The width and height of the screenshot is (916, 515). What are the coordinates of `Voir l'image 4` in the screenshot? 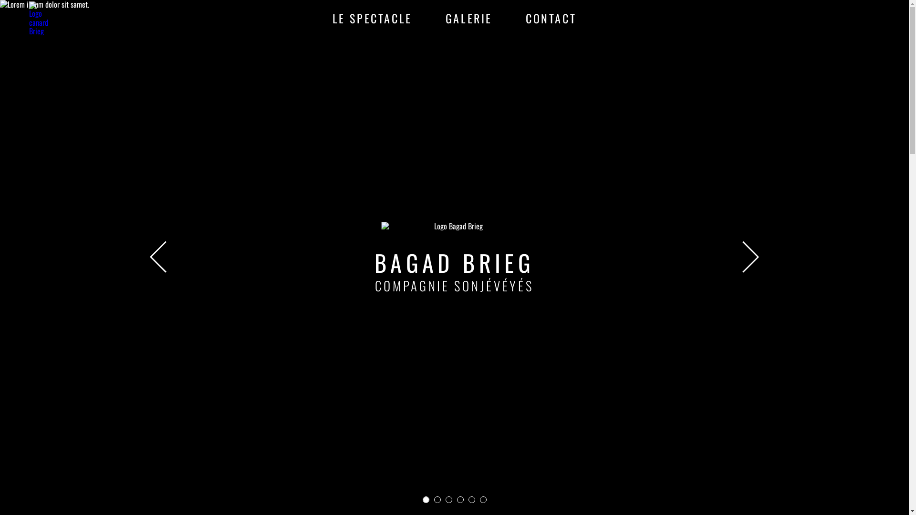 It's located at (472, 500).